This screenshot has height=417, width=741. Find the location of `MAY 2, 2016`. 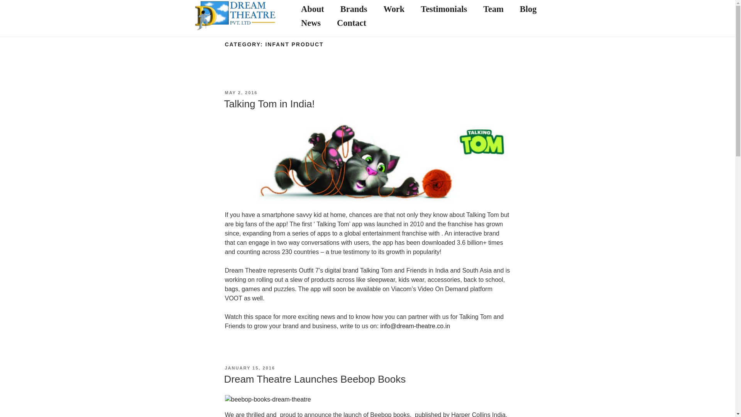

MAY 2, 2016 is located at coordinates (241, 93).